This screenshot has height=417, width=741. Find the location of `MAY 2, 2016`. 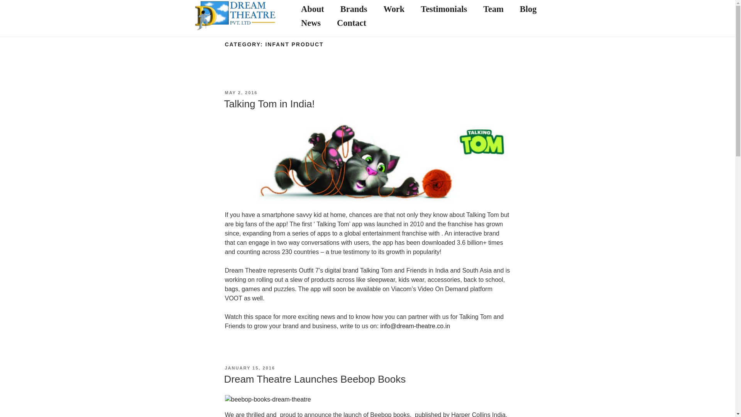

MAY 2, 2016 is located at coordinates (241, 93).